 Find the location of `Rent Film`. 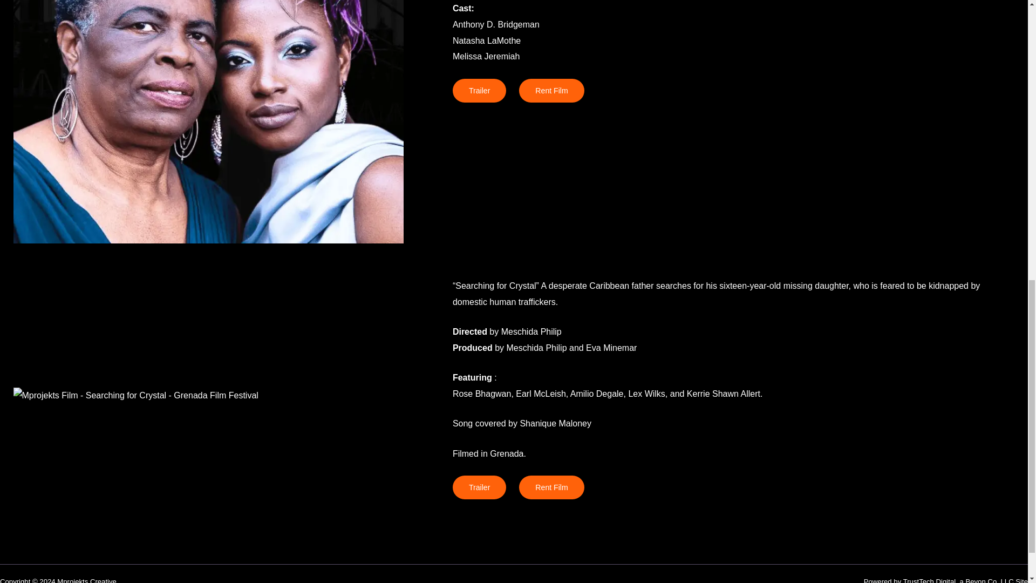

Rent Film is located at coordinates (551, 91).